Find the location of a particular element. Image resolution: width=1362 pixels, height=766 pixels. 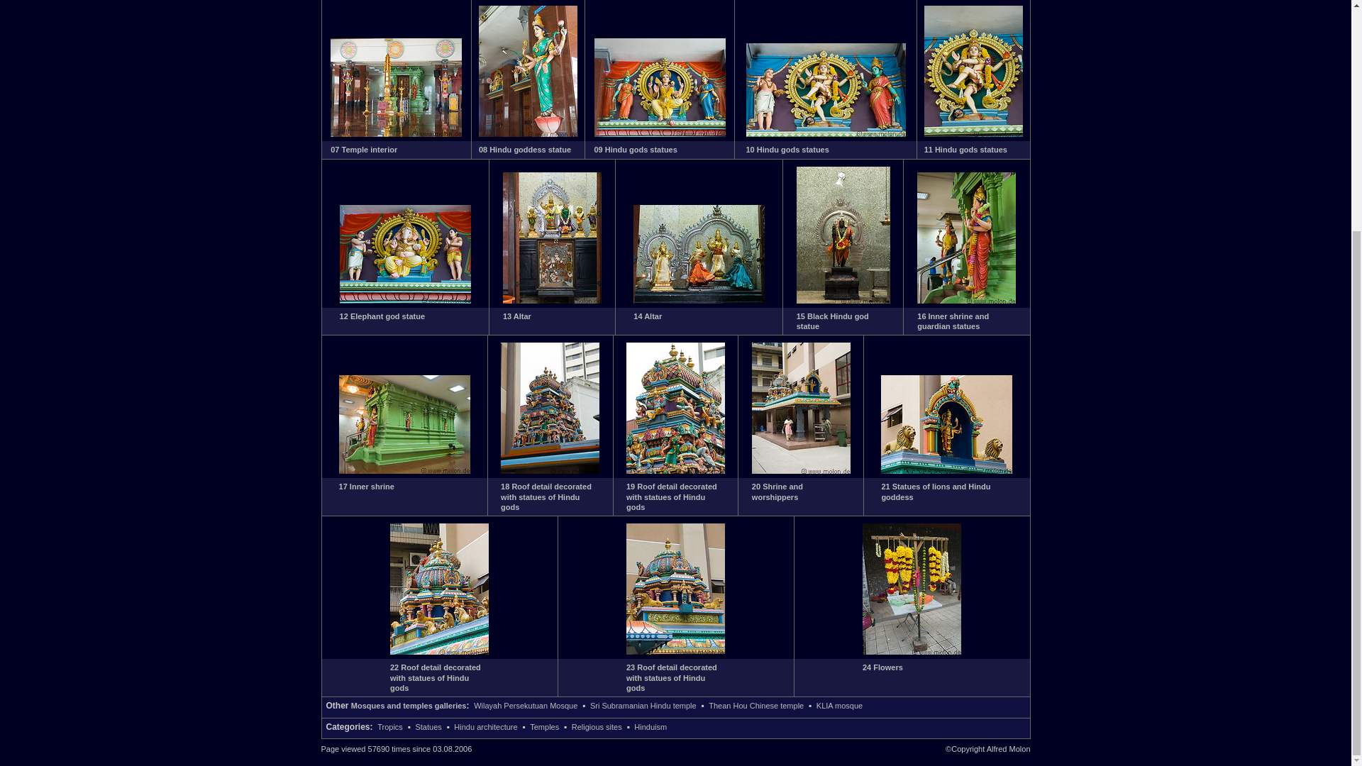

Image MA25064 - click to enlarge is located at coordinates (404, 470).